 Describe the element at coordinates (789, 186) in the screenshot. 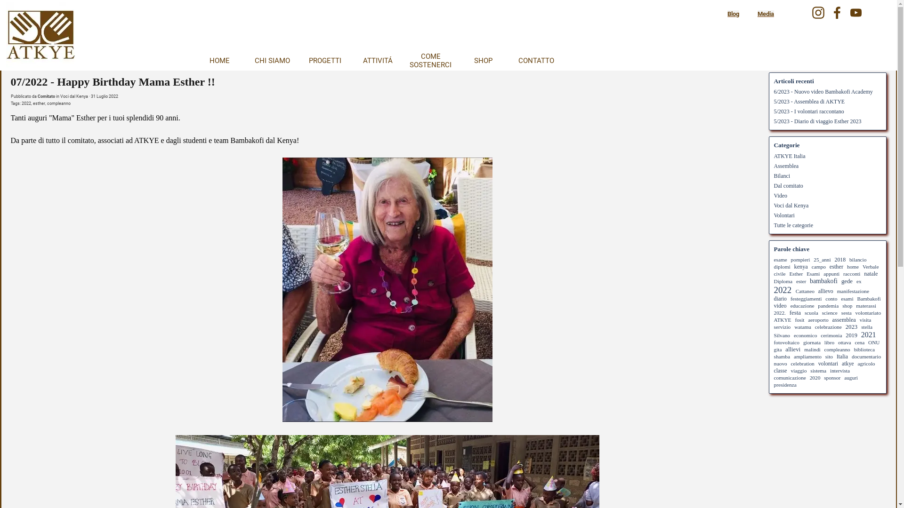

I see `Dal comitato` at that location.